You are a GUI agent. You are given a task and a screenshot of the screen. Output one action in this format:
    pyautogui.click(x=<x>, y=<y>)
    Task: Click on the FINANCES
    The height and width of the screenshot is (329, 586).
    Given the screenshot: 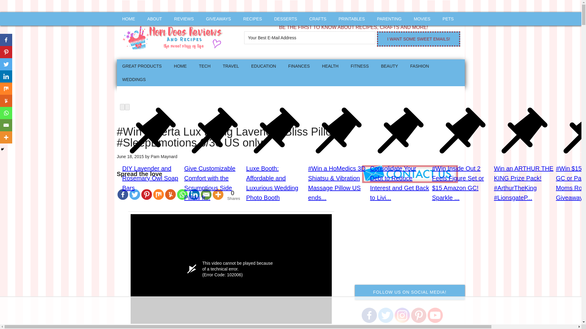 What is the action you would take?
    pyautogui.click(x=298, y=66)
    